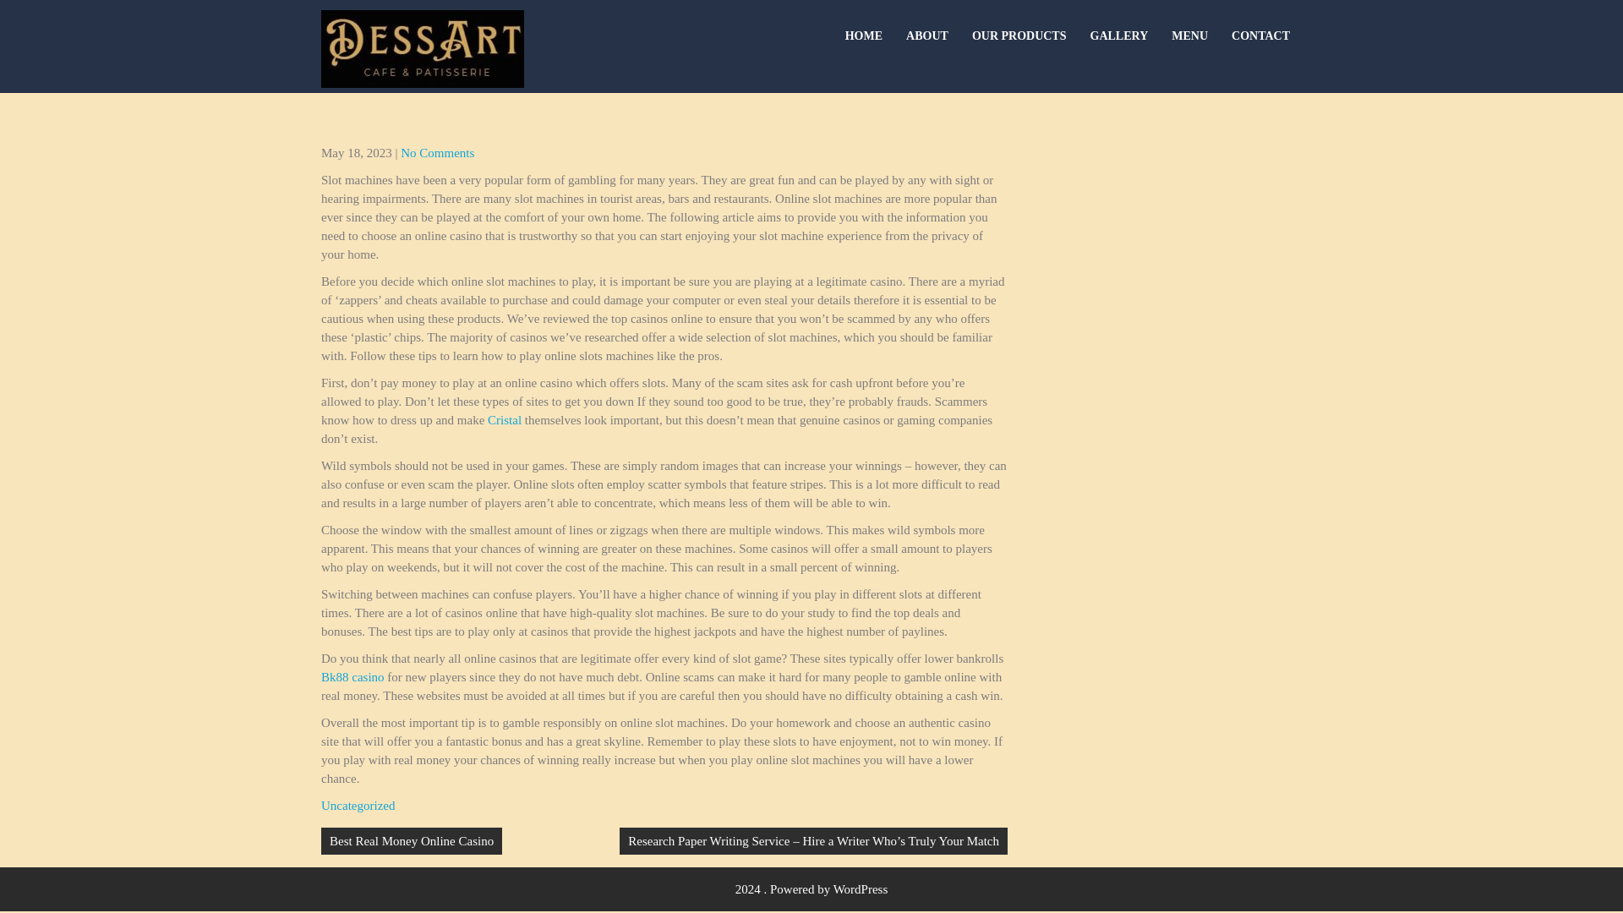 The height and width of the screenshot is (913, 1623). Describe the element at coordinates (811, 889) in the screenshot. I see `2024 . Powered by WordPress` at that location.